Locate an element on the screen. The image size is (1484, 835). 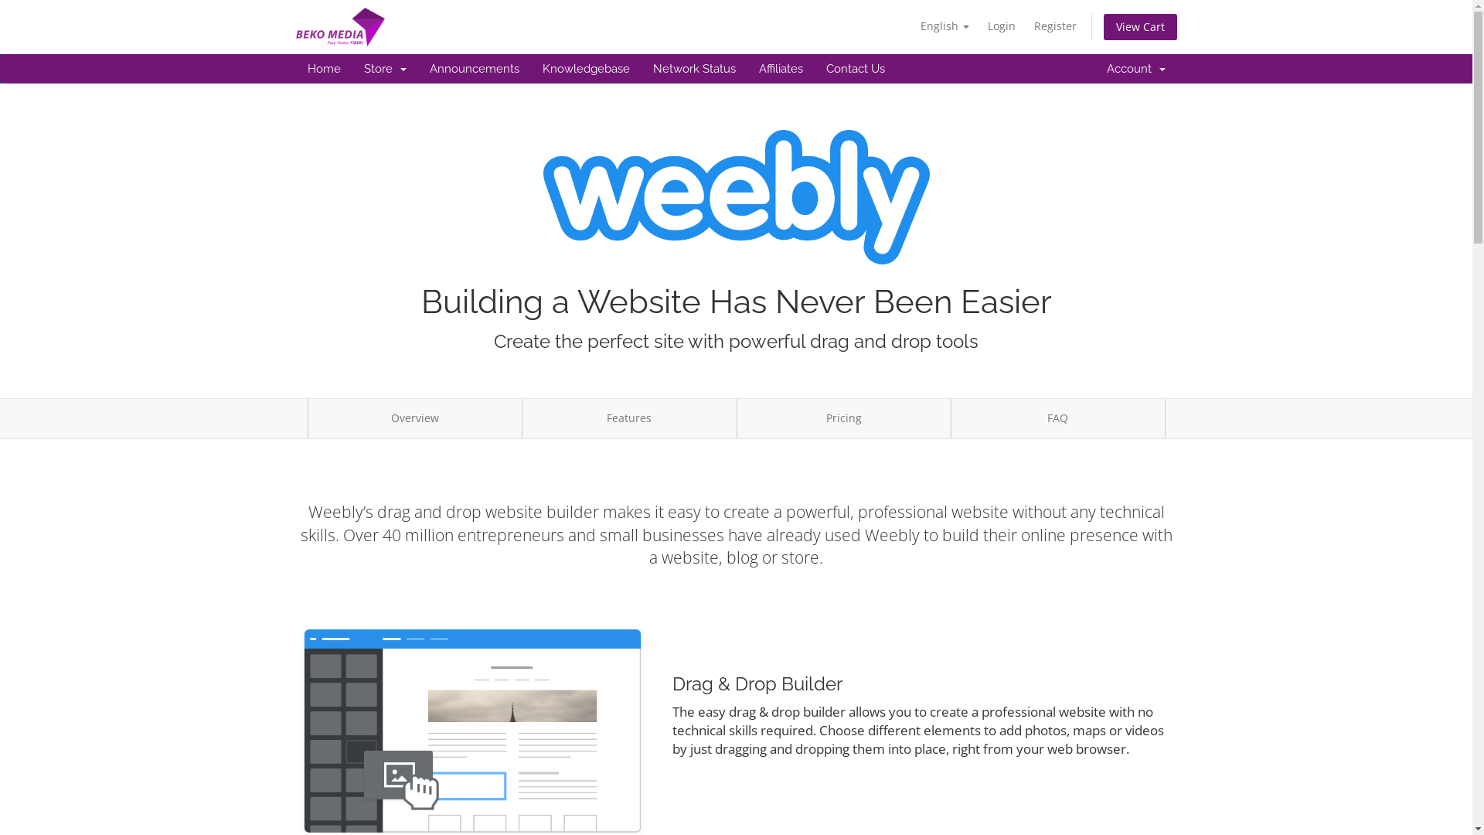
View Cart is located at coordinates (1141, 27).